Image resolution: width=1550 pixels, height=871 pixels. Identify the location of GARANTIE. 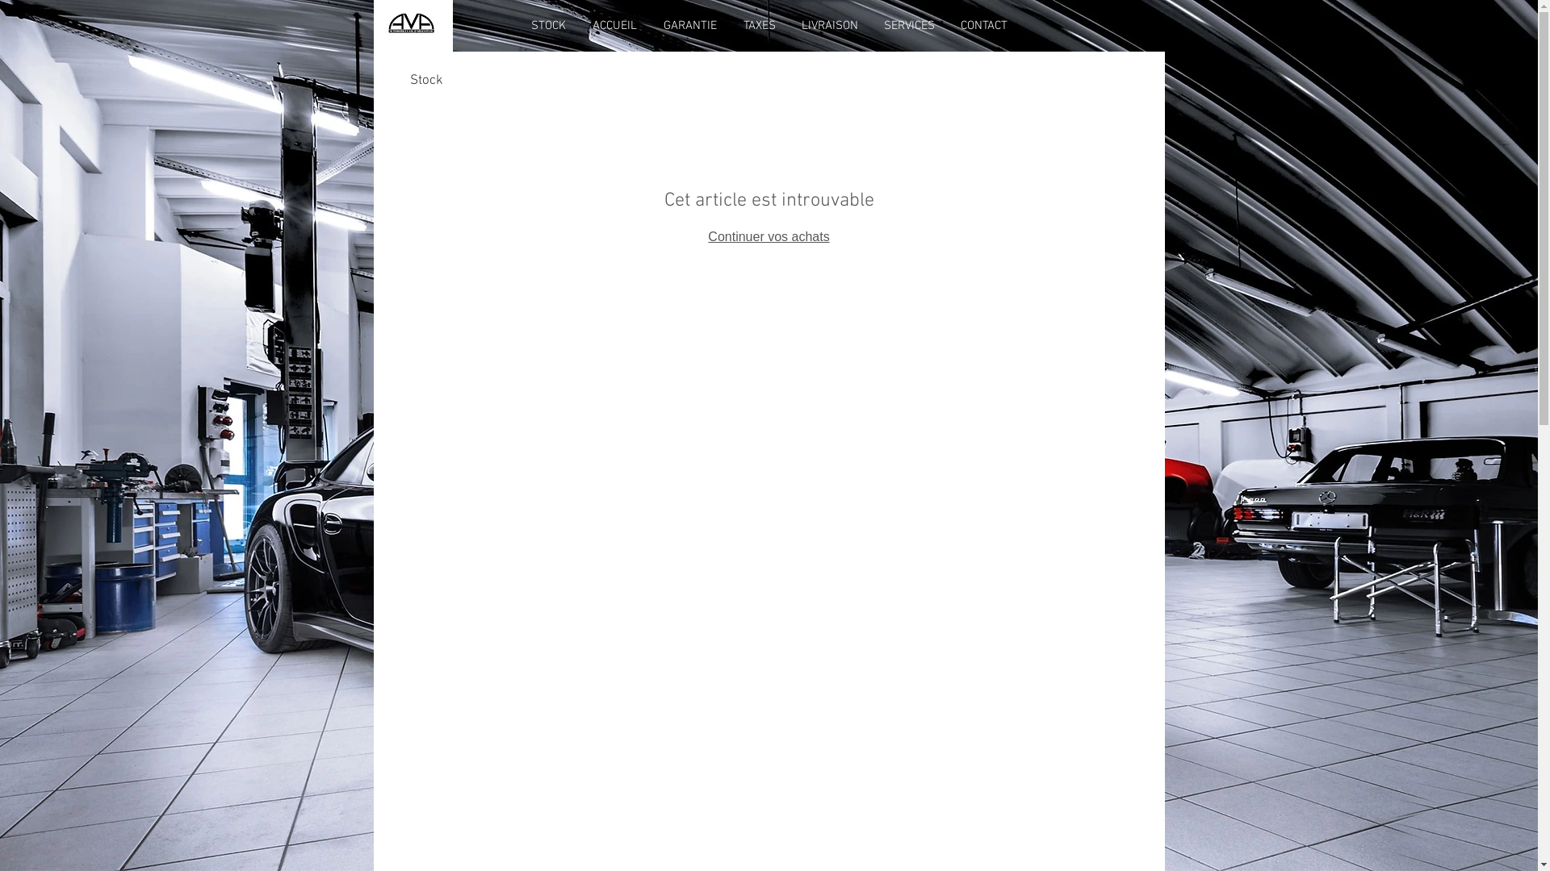
(691, 26).